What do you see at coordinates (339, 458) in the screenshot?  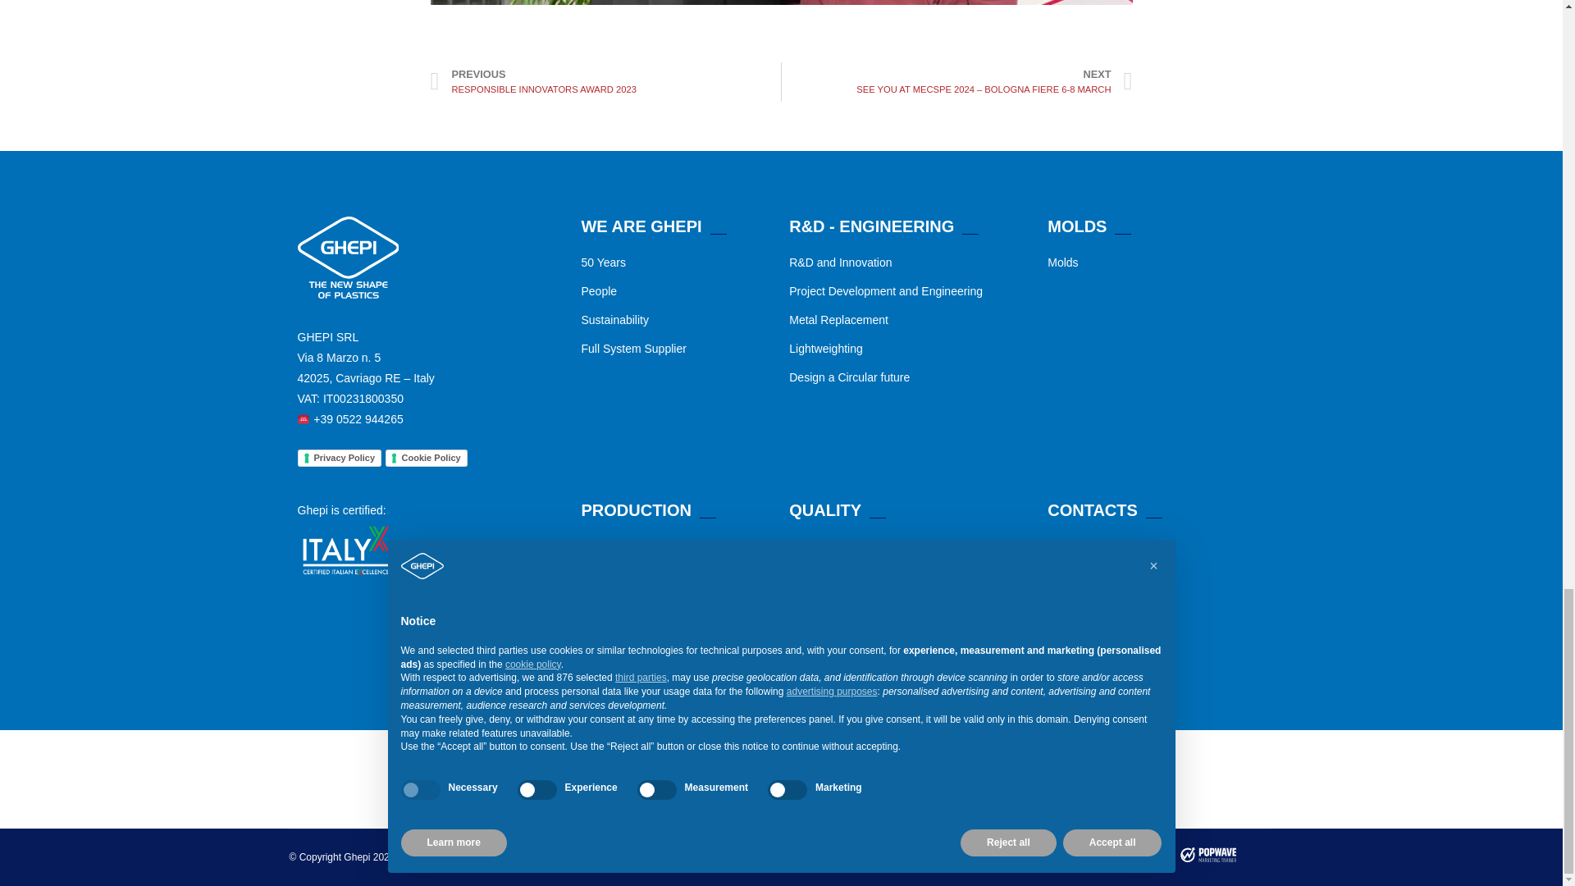 I see `Privacy Policy ` at bounding box center [339, 458].